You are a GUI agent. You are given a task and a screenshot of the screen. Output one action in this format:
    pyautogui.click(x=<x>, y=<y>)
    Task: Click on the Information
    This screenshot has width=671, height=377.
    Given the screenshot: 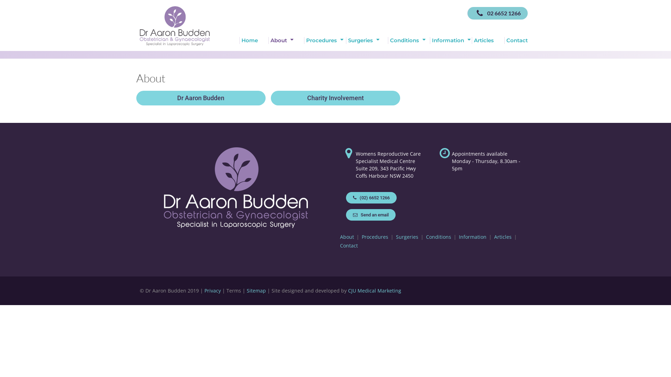 What is the action you would take?
    pyautogui.click(x=472, y=237)
    